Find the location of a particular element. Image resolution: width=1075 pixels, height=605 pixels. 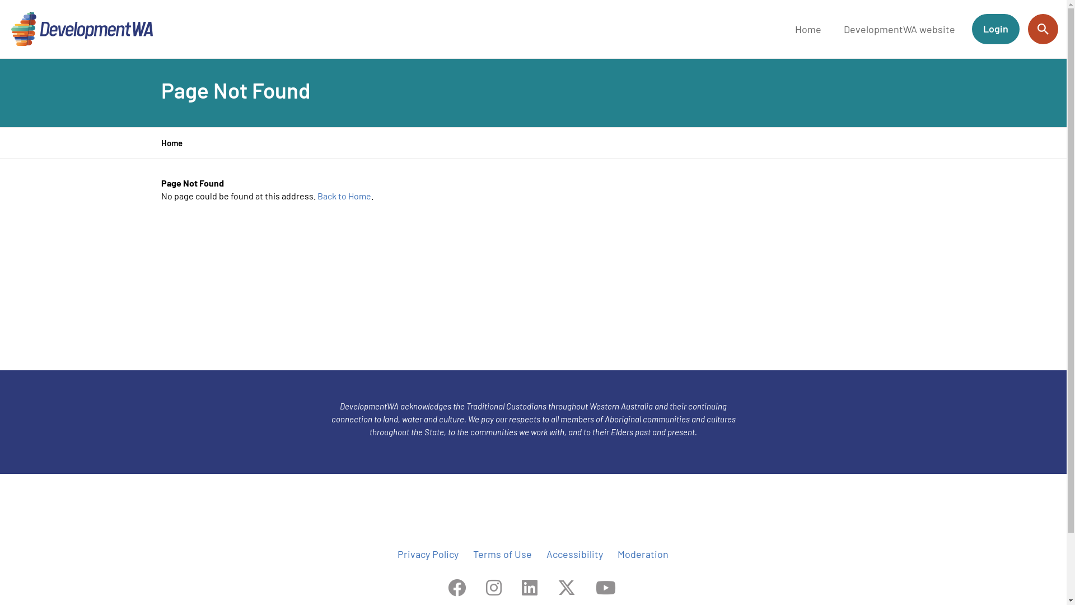

LinkedIn is located at coordinates (530, 588).